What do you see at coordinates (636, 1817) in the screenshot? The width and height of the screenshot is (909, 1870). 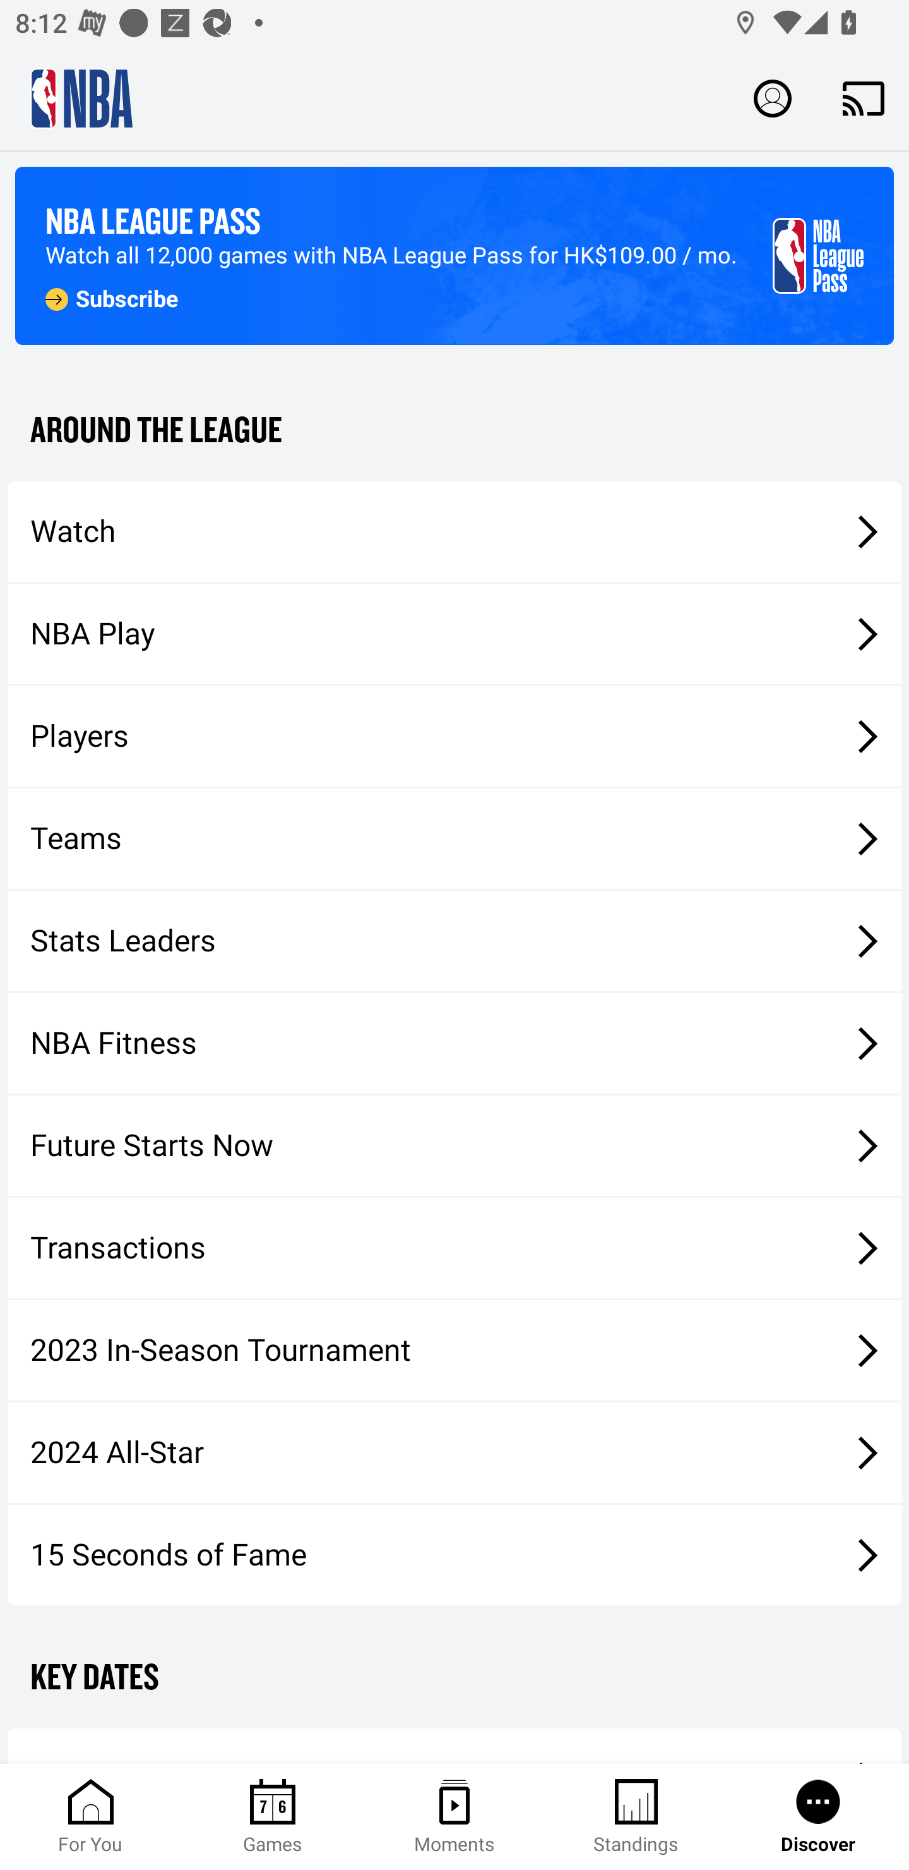 I see `Standings` at bounding box center [636, 1817].